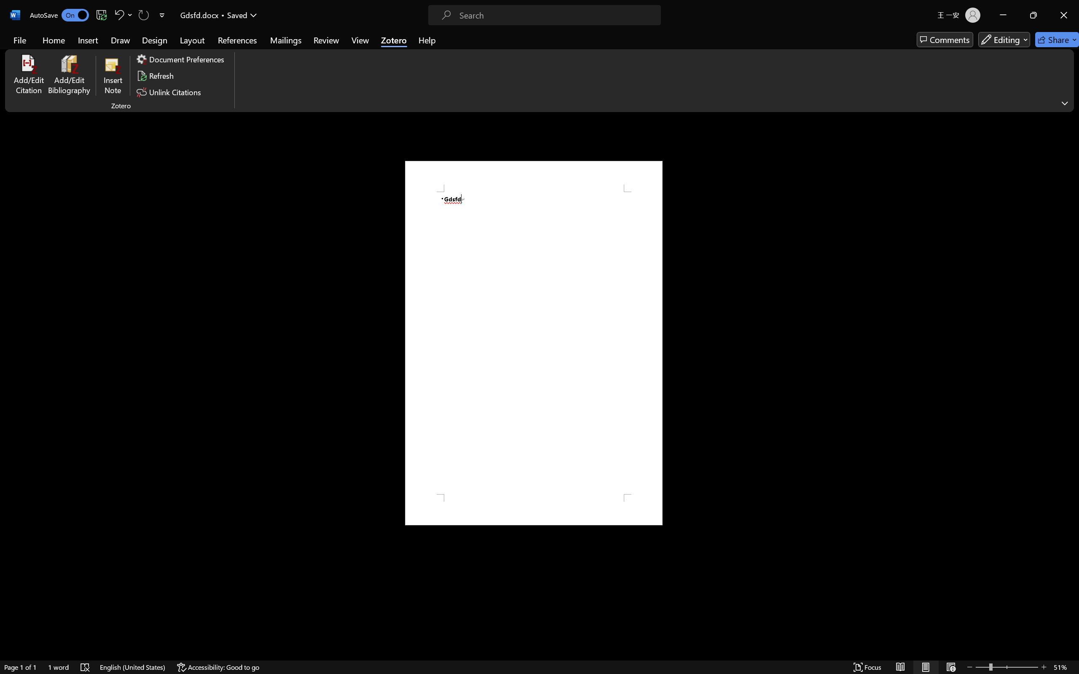 The width and height of the screenshot is (1079, 674). What do you see at coordinates (534, 343) in the screenshot?
I see `Page 1 content` at bounding box center [534, 343].